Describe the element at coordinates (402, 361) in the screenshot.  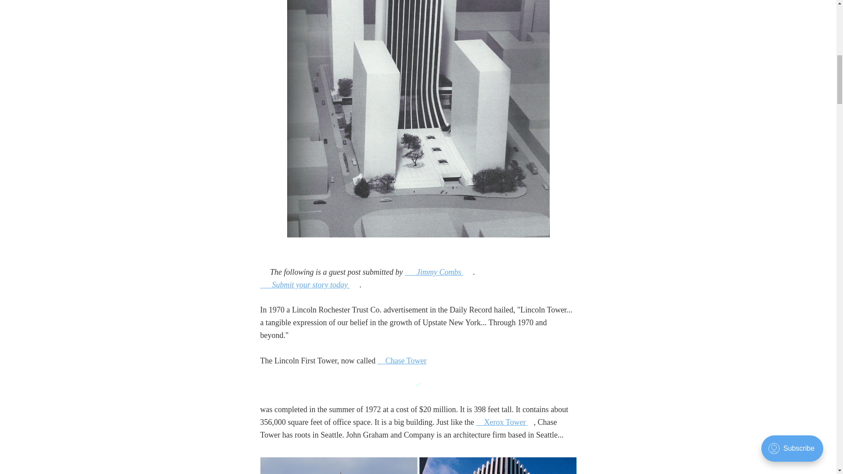
I see `    Chase Tower` at that location.